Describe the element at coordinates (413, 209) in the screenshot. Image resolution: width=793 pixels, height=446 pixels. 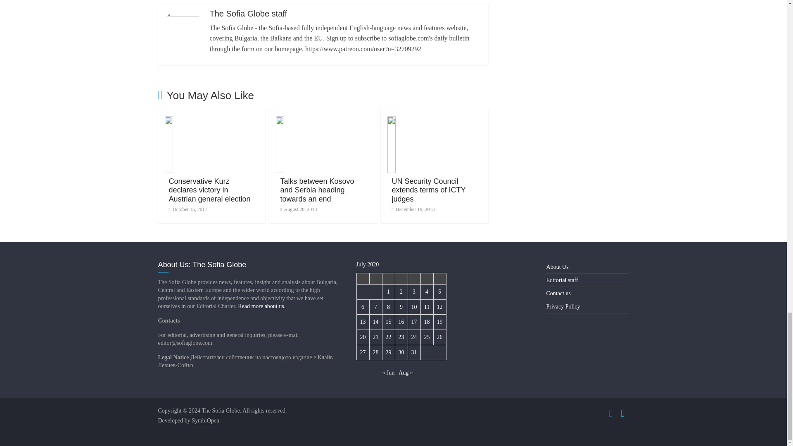
I see `December 19, 2013` at that location.